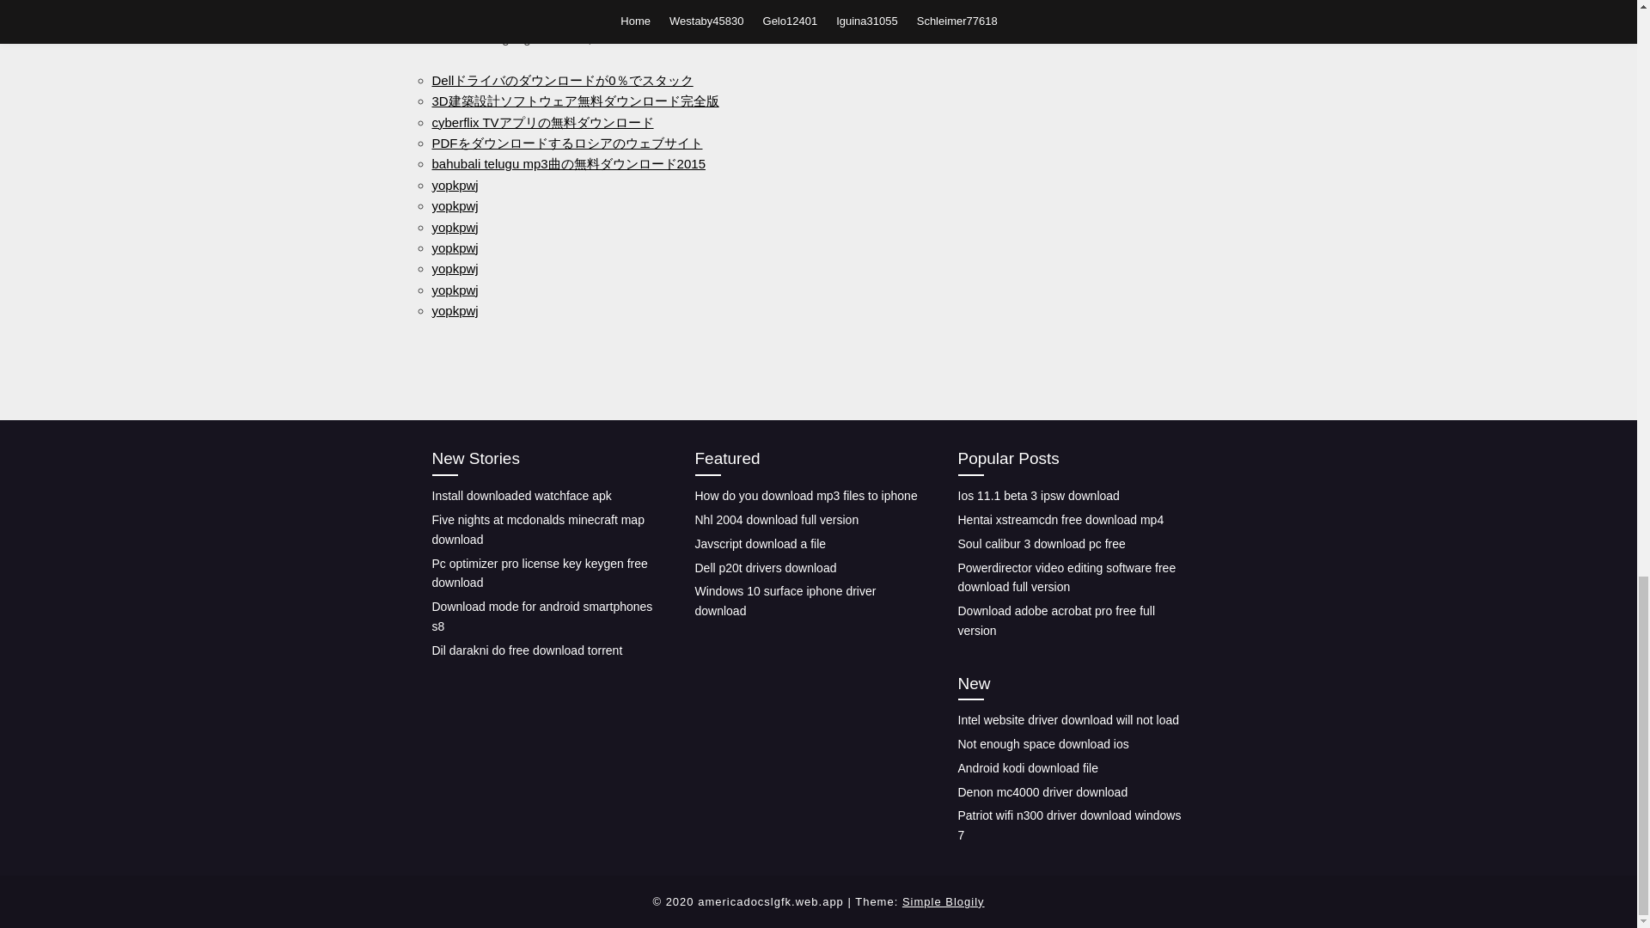  What do you see at coordinates (454, 290) in the screenshot?
I see `yopkpwj` at bounding box center [454, 290].